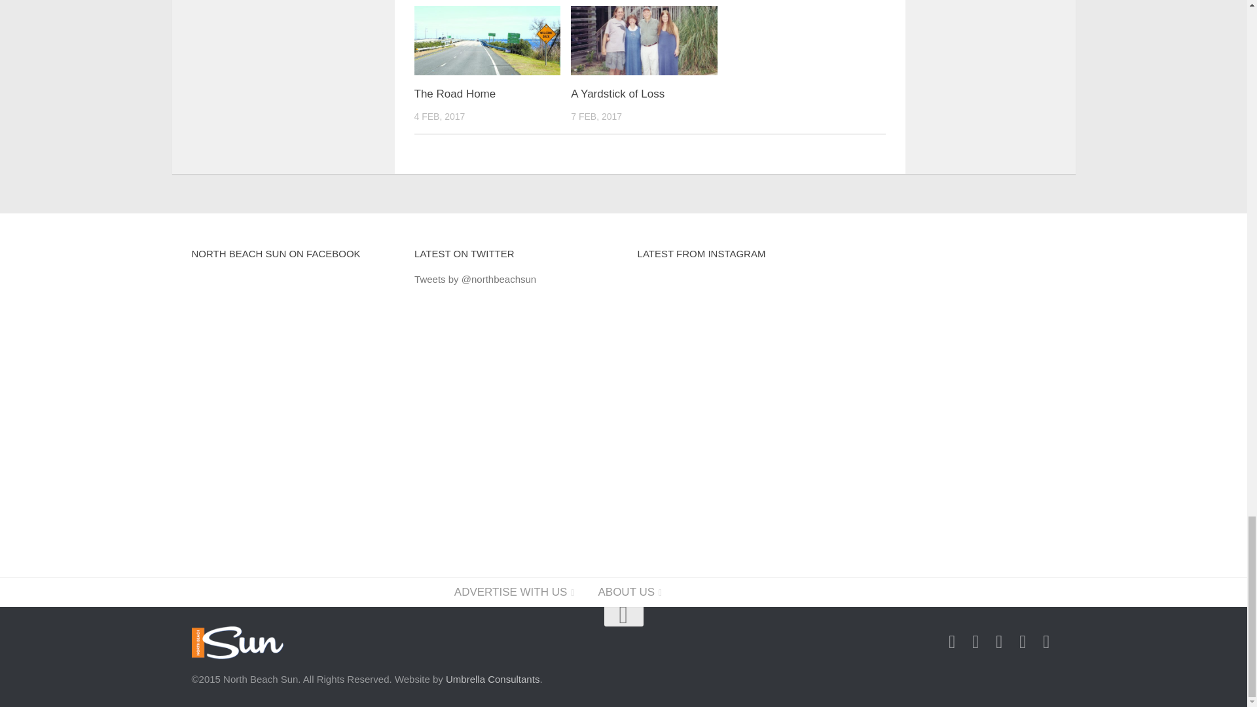 The width and height of the screenshot is (1257, 707). What do you see at coordinates (487, 40) in the screenshot?
I see `The Road Home` at bounding box center [487, 40].